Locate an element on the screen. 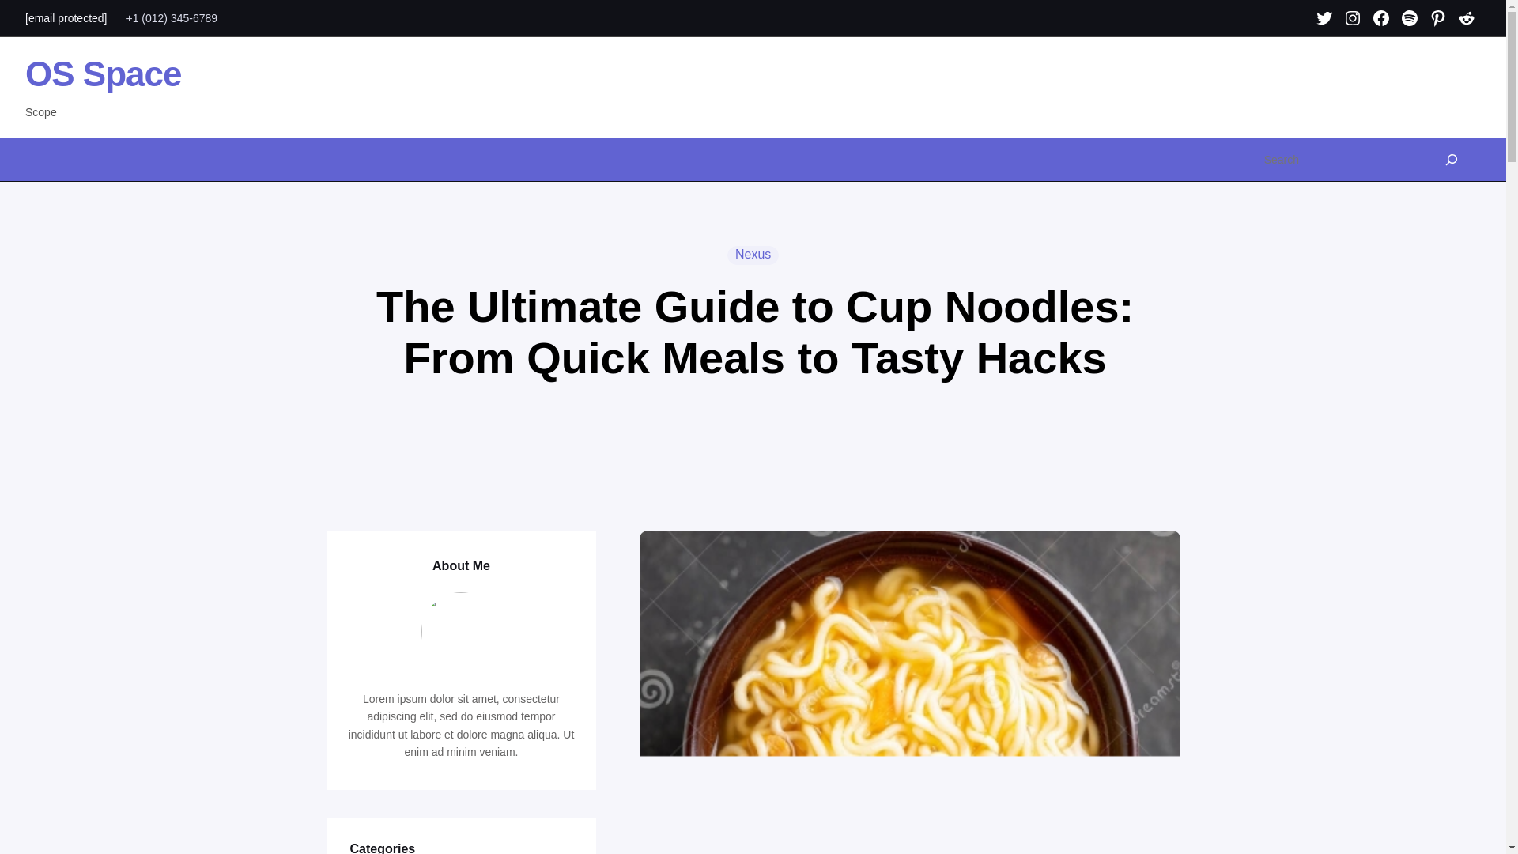 The width and height of the screenshot is (1518, 854). Instagram is located at coordinates (1353, 18).